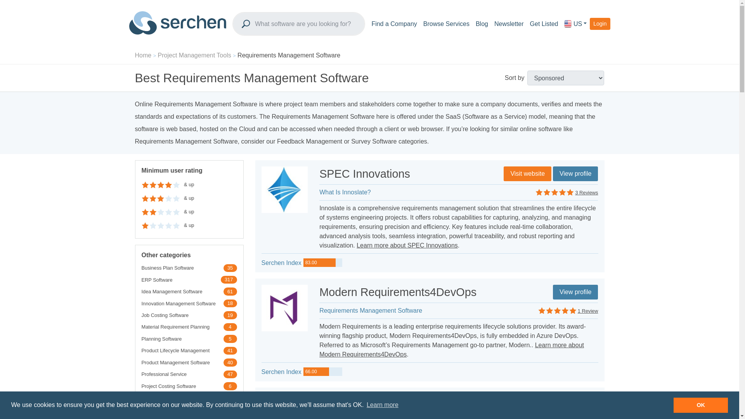  I want to click on Browse Services, so click(446, 24).